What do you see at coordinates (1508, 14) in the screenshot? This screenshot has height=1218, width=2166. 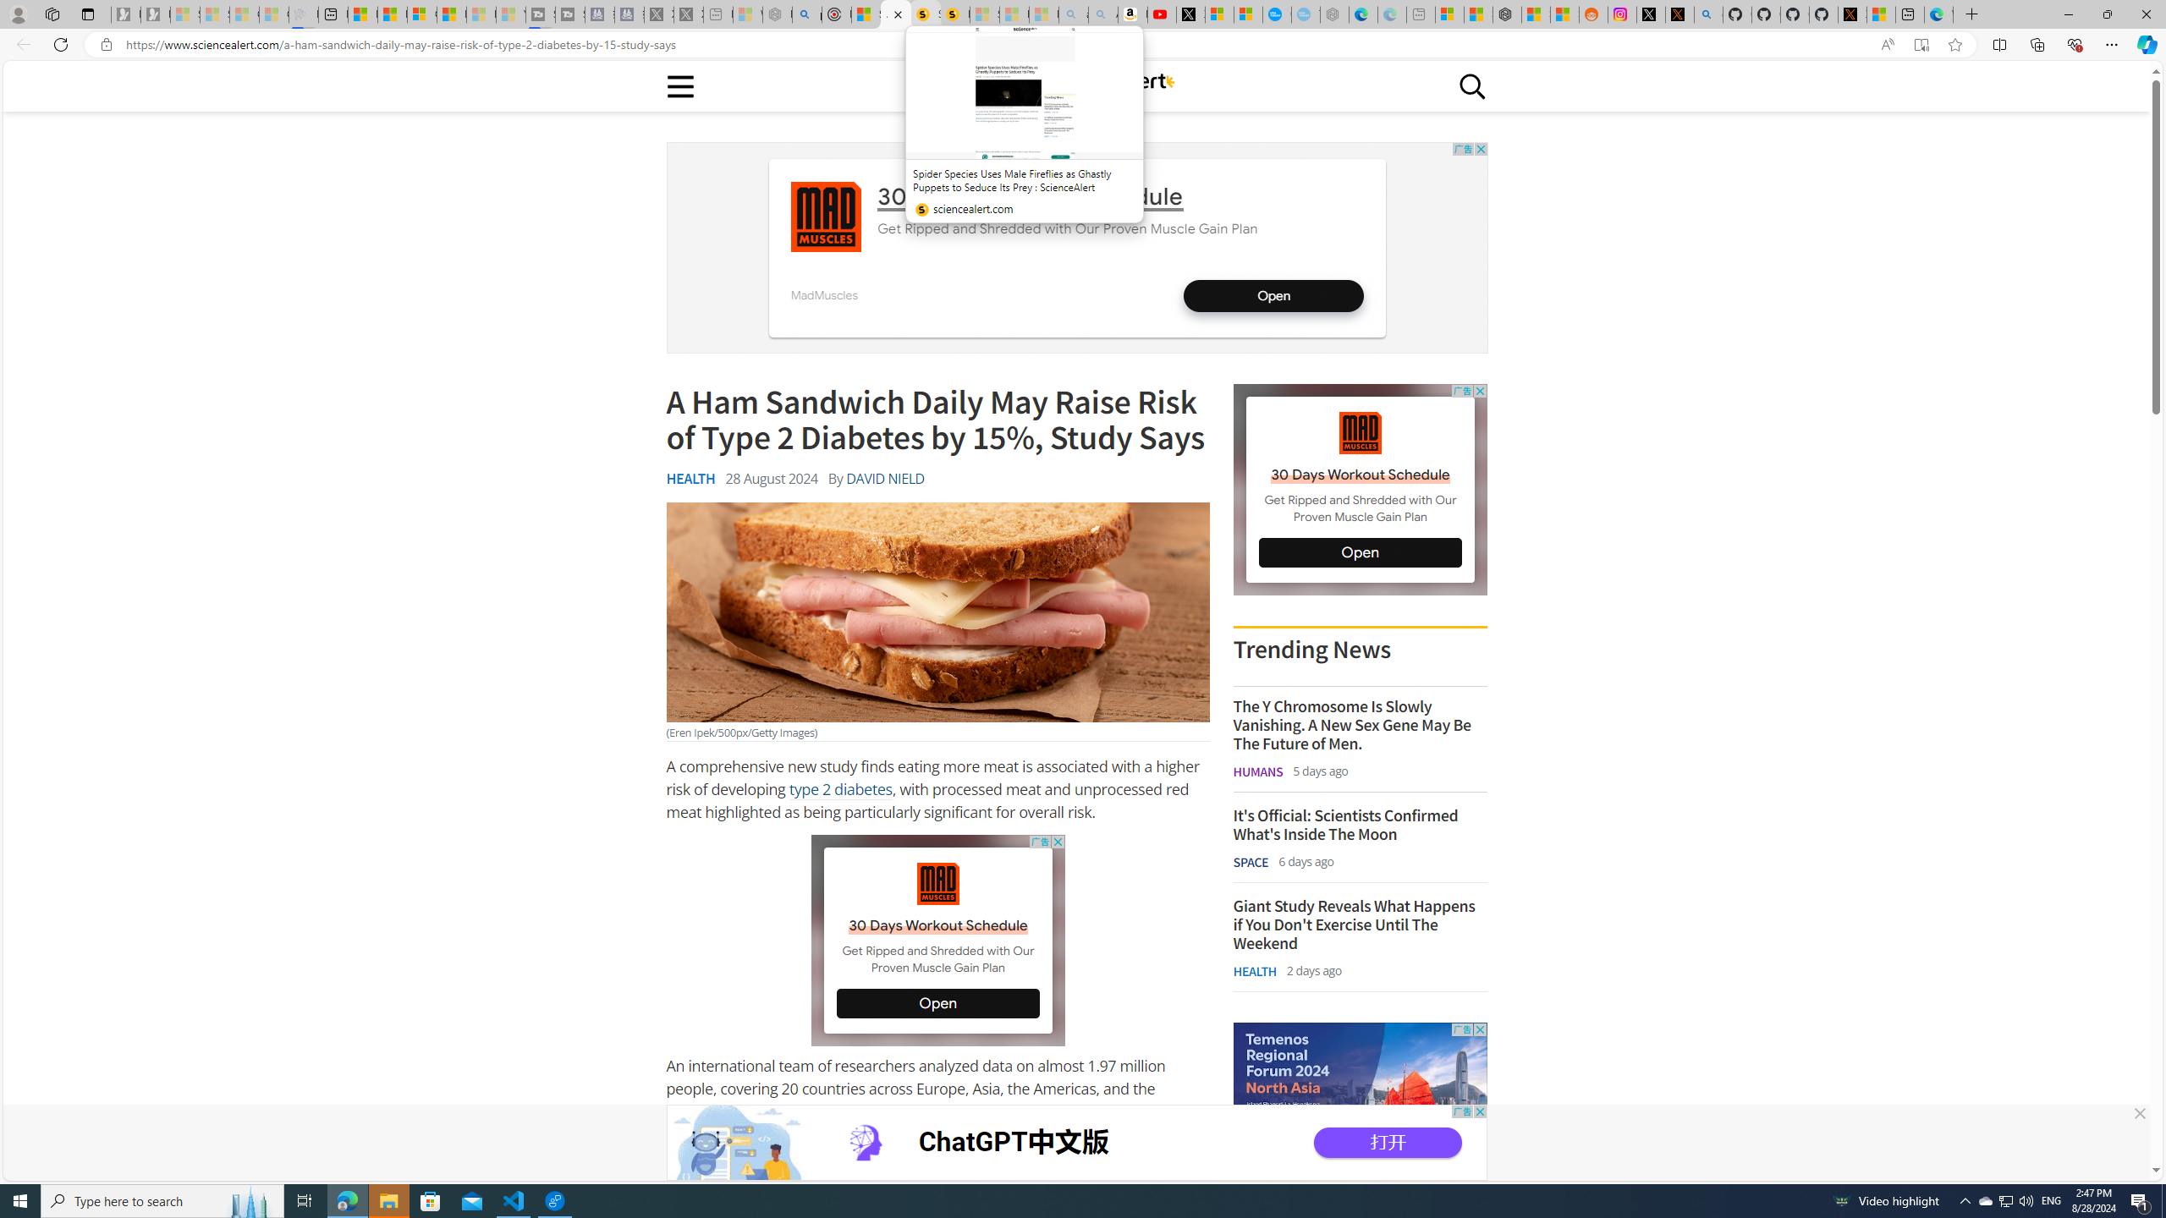 I see `Nordace - Duffels` at bounding box center [1508, 14].